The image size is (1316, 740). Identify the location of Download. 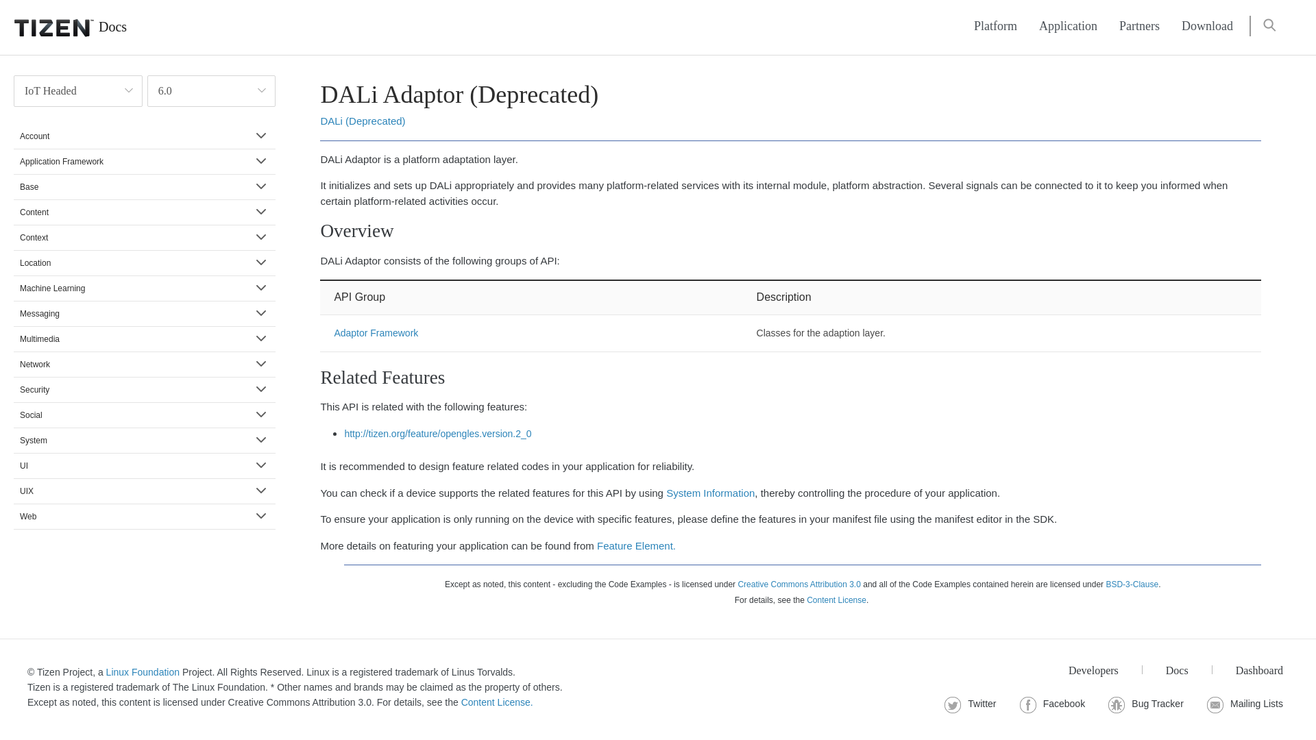
(1207, 26).